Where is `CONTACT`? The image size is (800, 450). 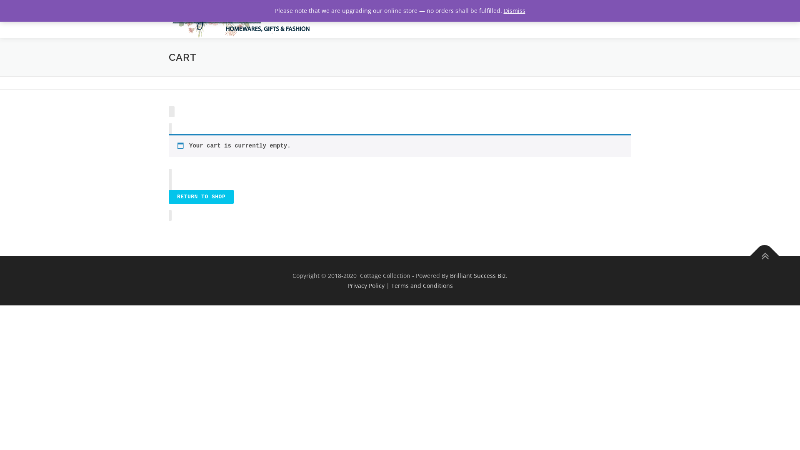
CONTACT is located at coordinates (613, 16).